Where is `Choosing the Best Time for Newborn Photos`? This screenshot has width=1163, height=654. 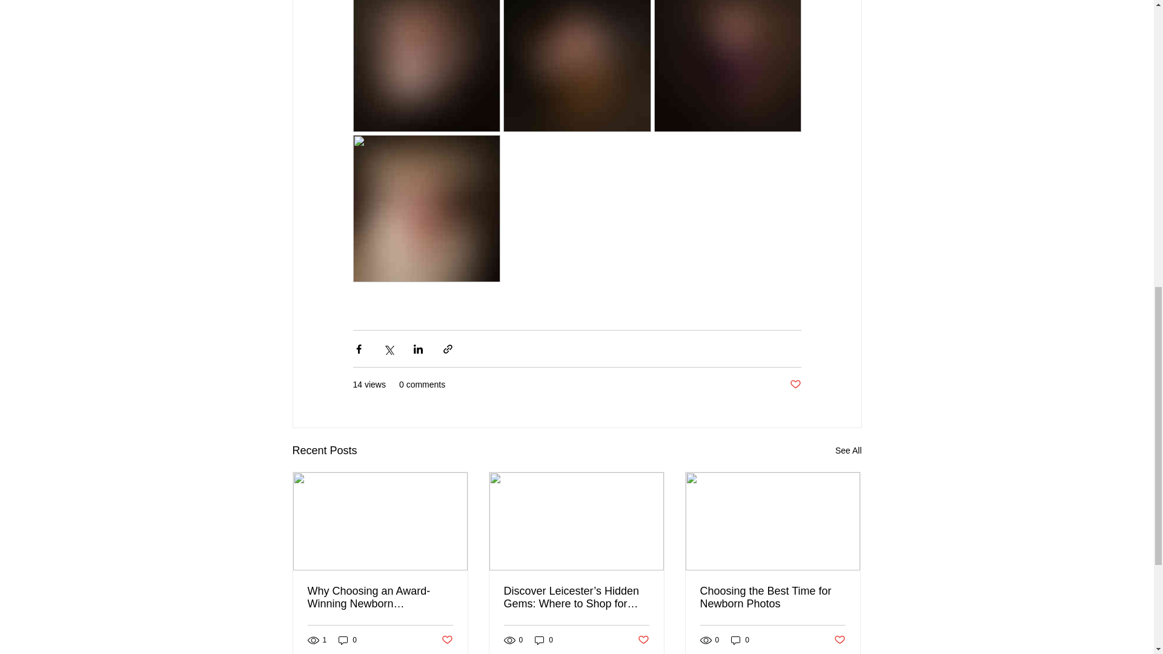
Choosing the Best Time for Newborn Photos is located at coordinates (772, 597).